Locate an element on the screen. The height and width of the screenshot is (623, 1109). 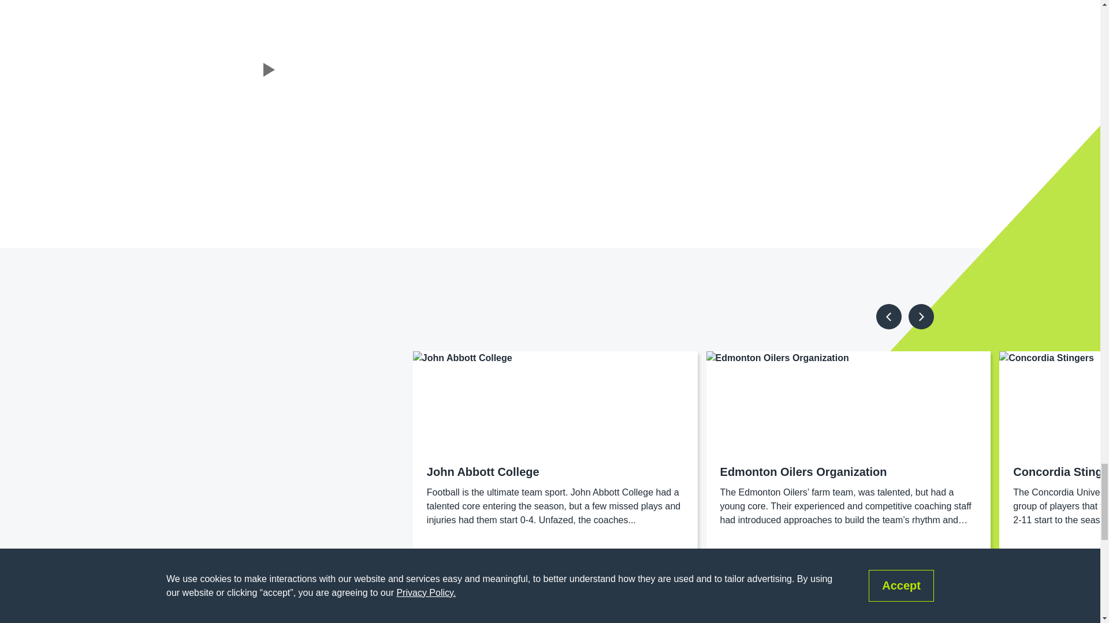
Read more is located at coordinates (744, 557).